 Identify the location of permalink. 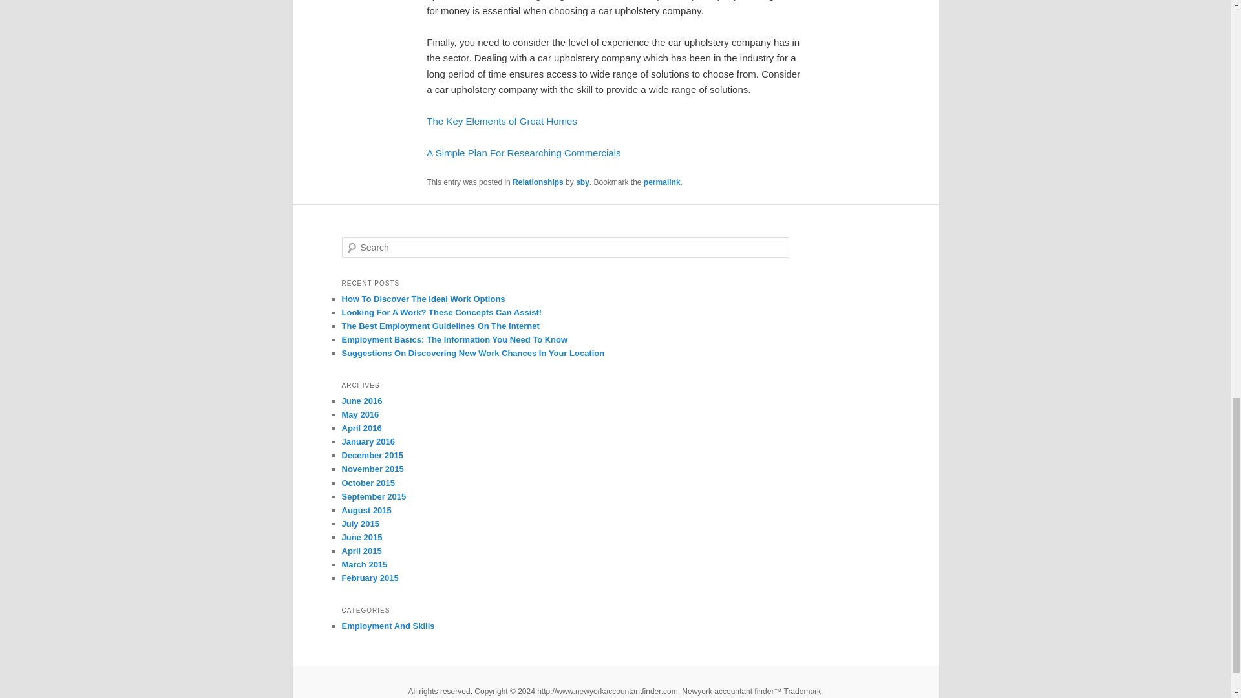
(662, 182).